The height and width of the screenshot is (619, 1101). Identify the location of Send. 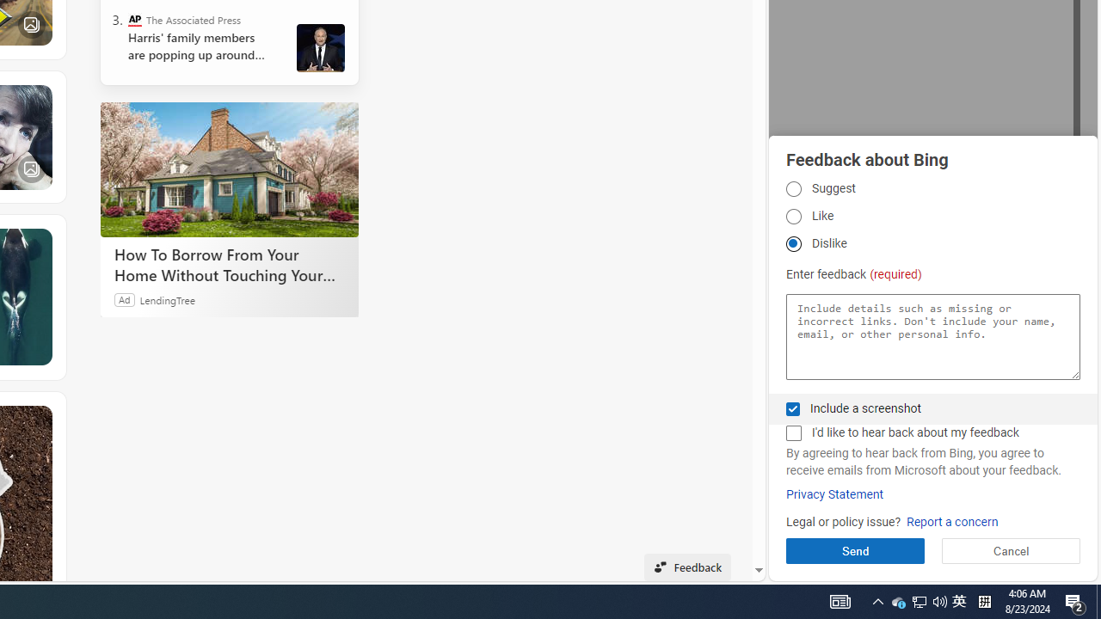
(855, 550).